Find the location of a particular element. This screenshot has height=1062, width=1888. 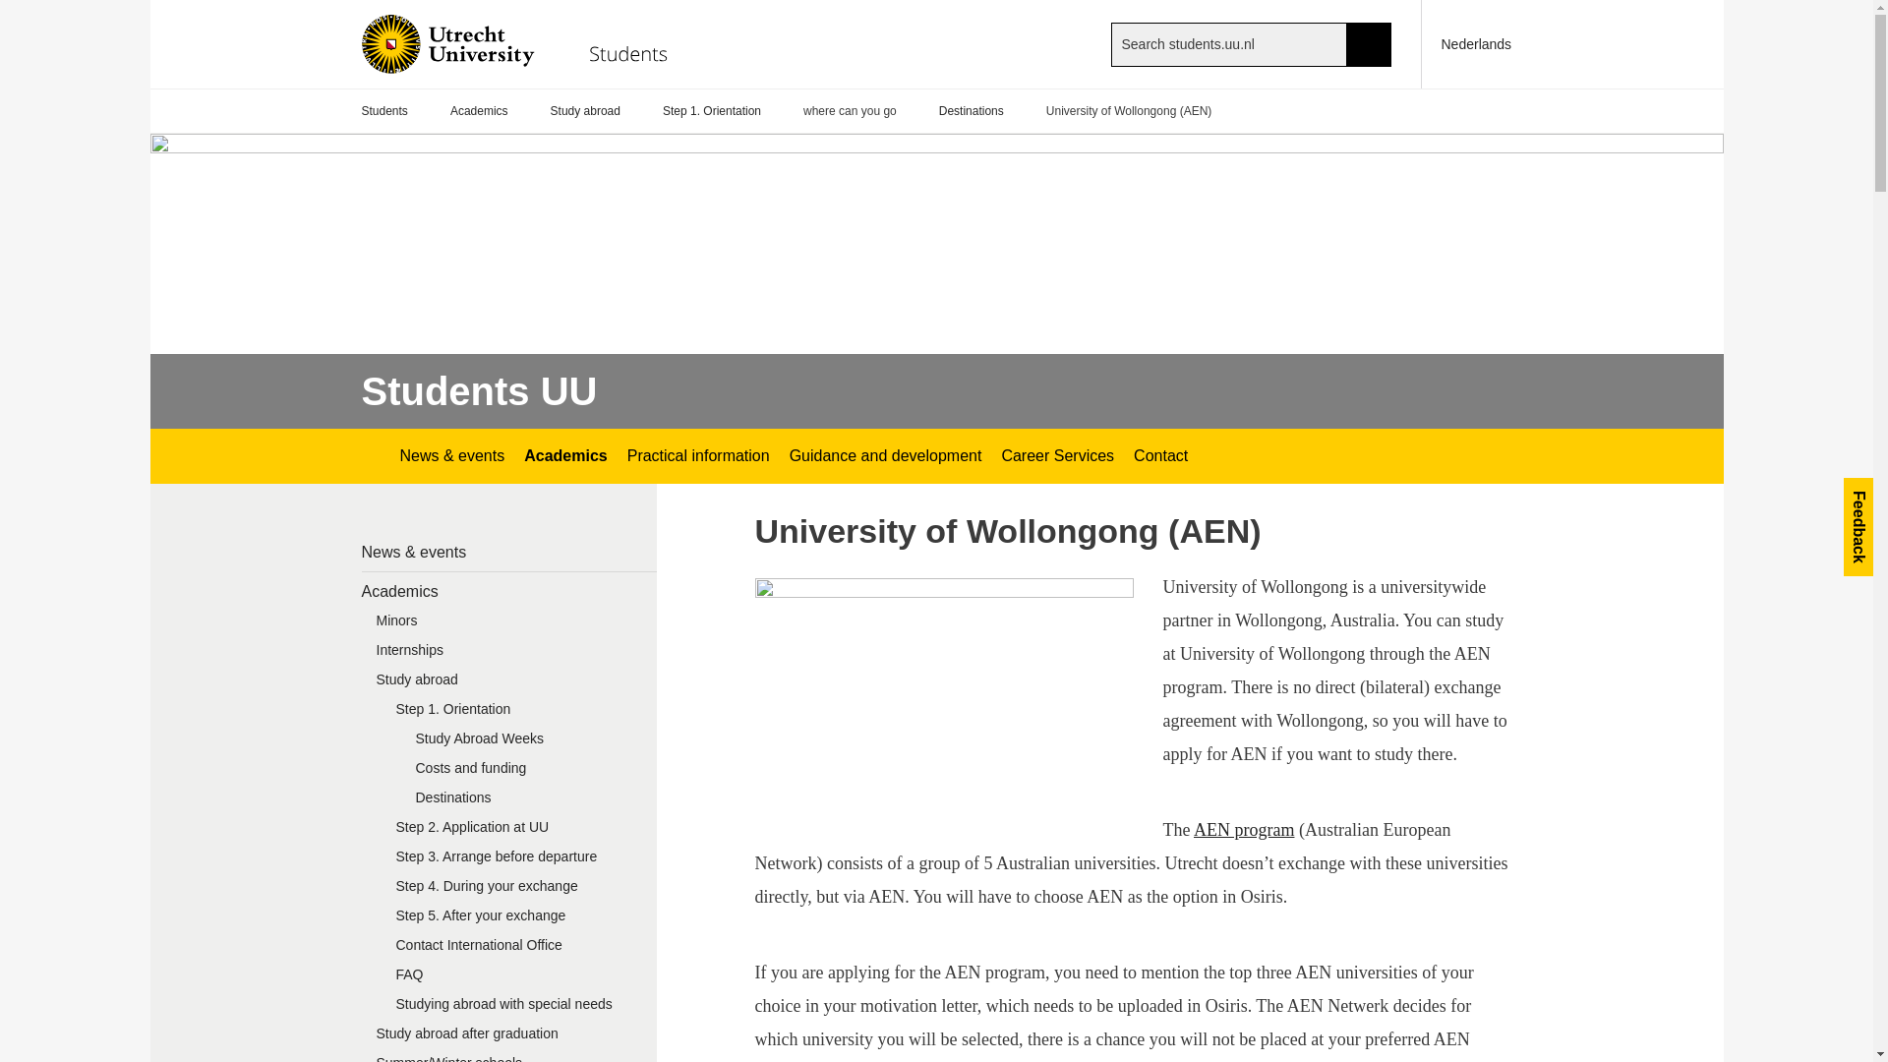

Nederlands is located at coordinates (1466, 43).